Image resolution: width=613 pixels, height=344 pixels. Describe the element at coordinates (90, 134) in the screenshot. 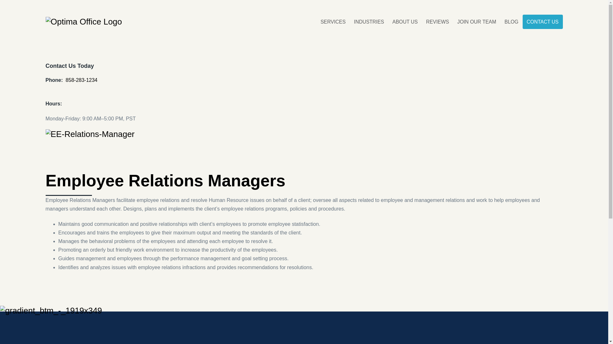

I see `EE-Relations-Manager` at that location.